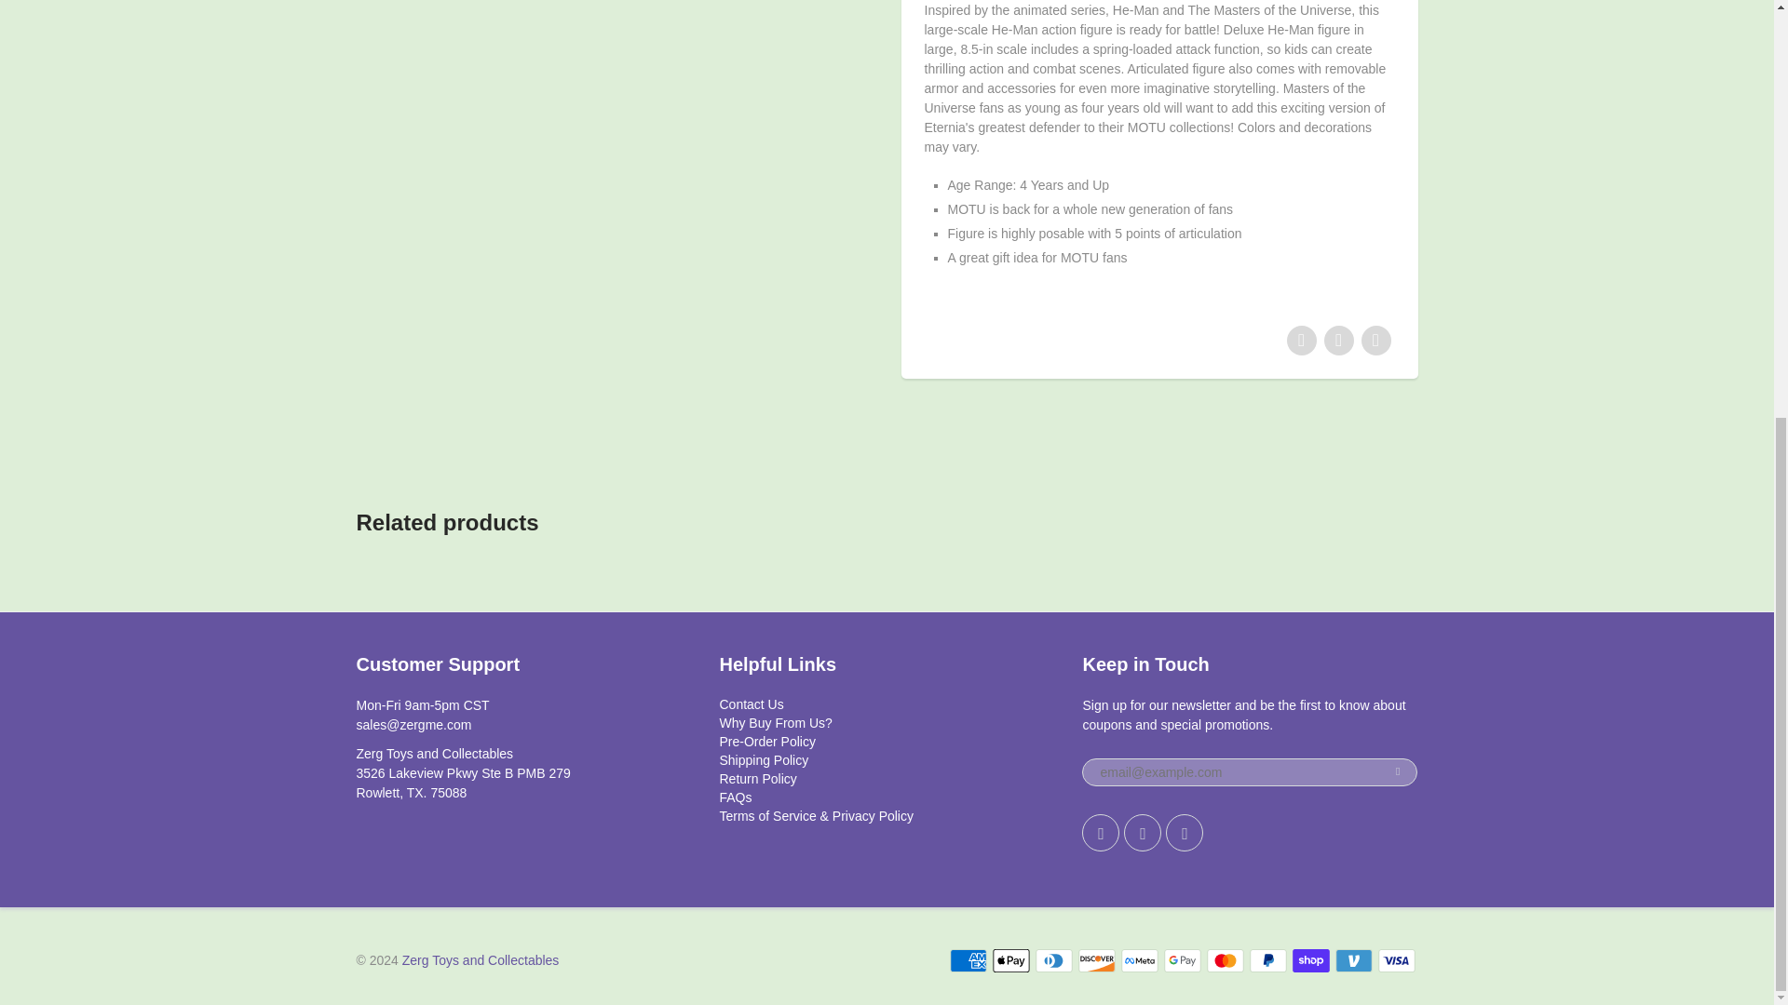 This screenshot has width=1788, height=1005. What do you see at coordinates (1140, 960) in the screenshot?
I see `Meta Pay` at bounding box center [1140, 960].